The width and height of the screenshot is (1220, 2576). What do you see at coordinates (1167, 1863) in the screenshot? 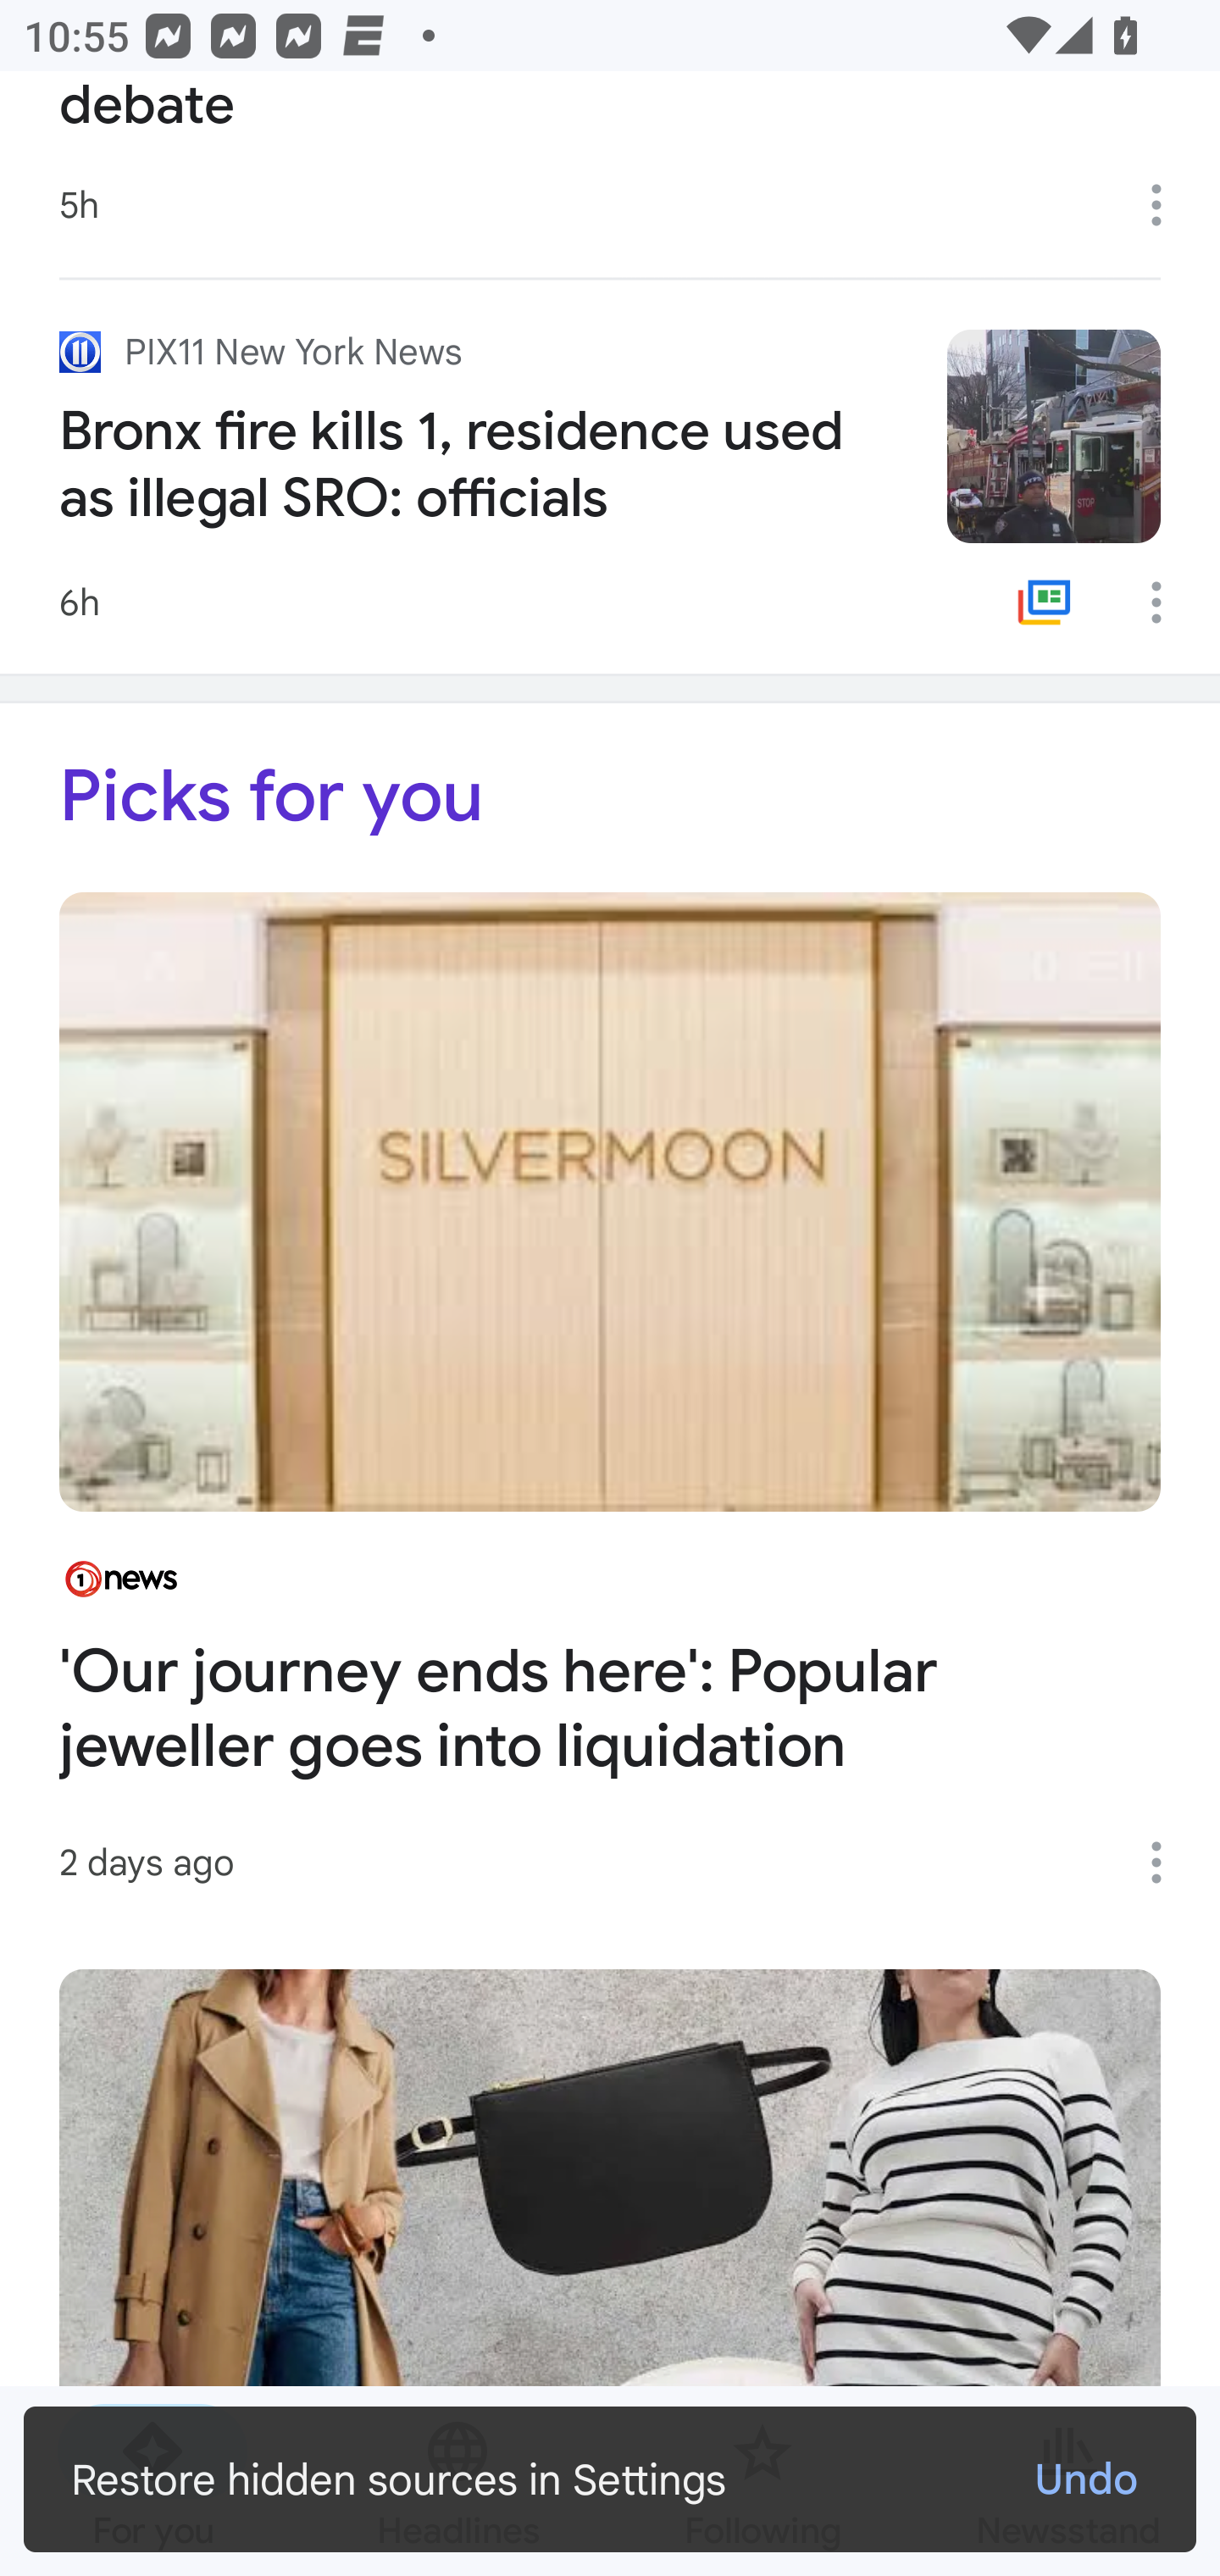
I see `More options` at bounding box center [1167, 1863].